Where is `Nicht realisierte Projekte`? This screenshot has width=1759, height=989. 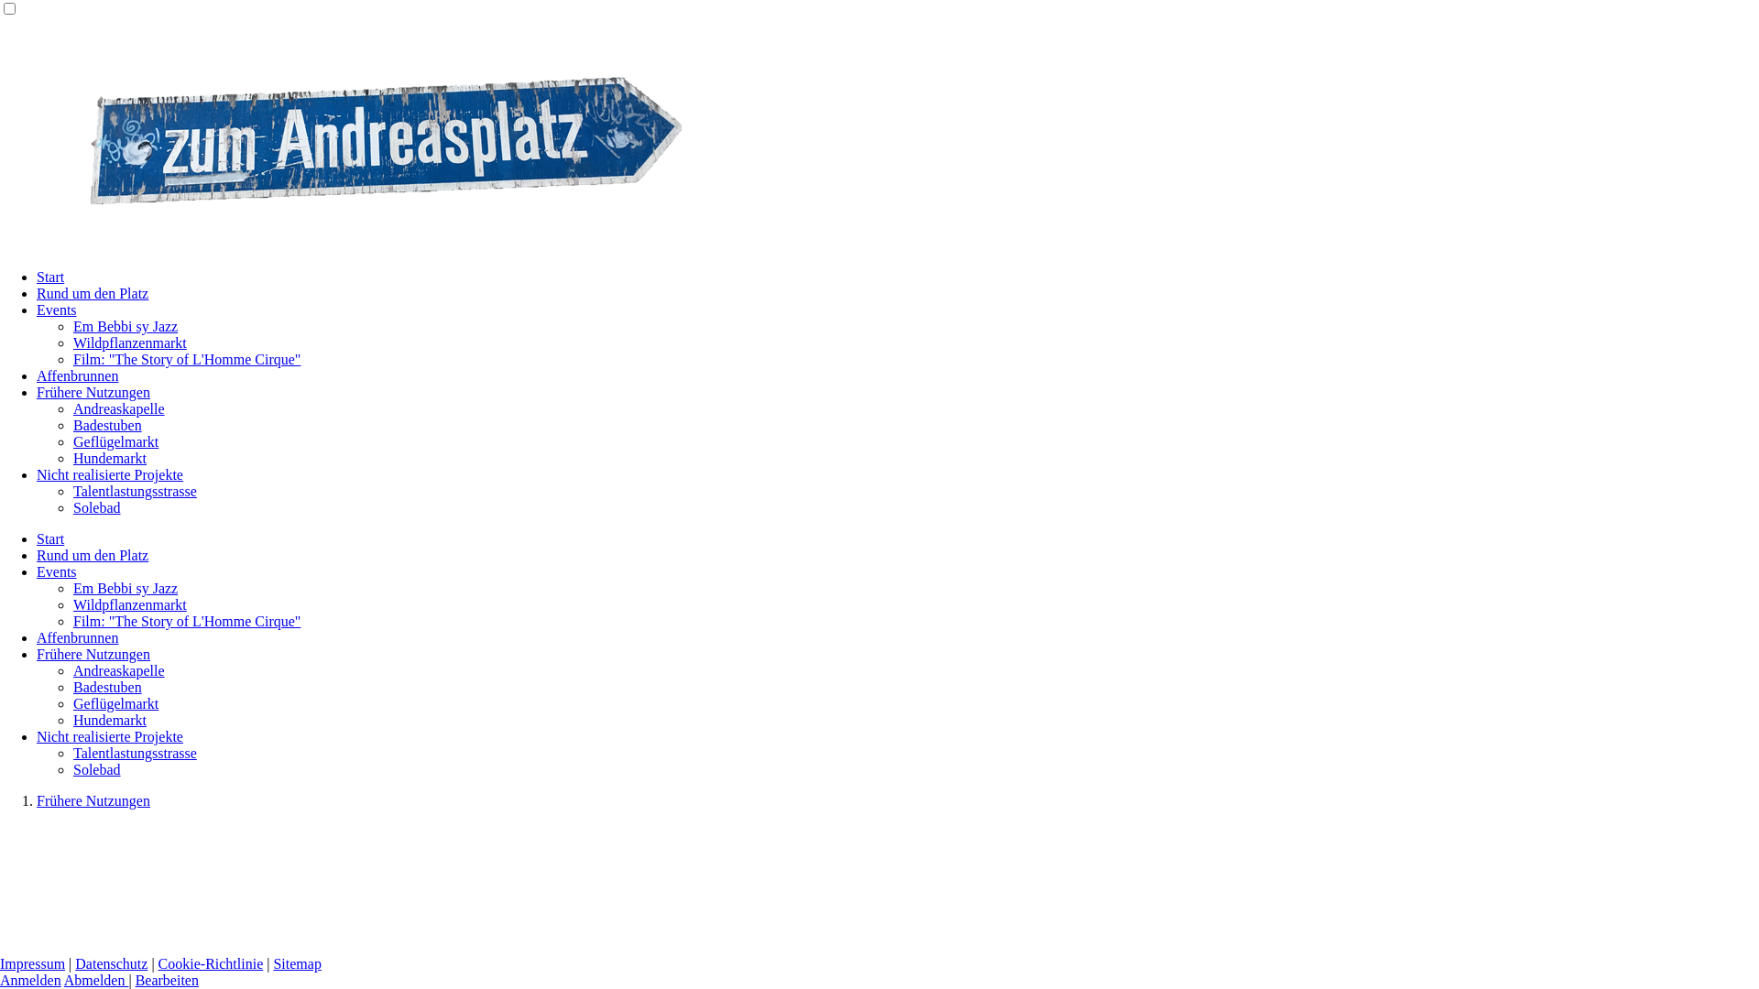
Nicht realisierte Projekte is located at coordinates (110, 474).